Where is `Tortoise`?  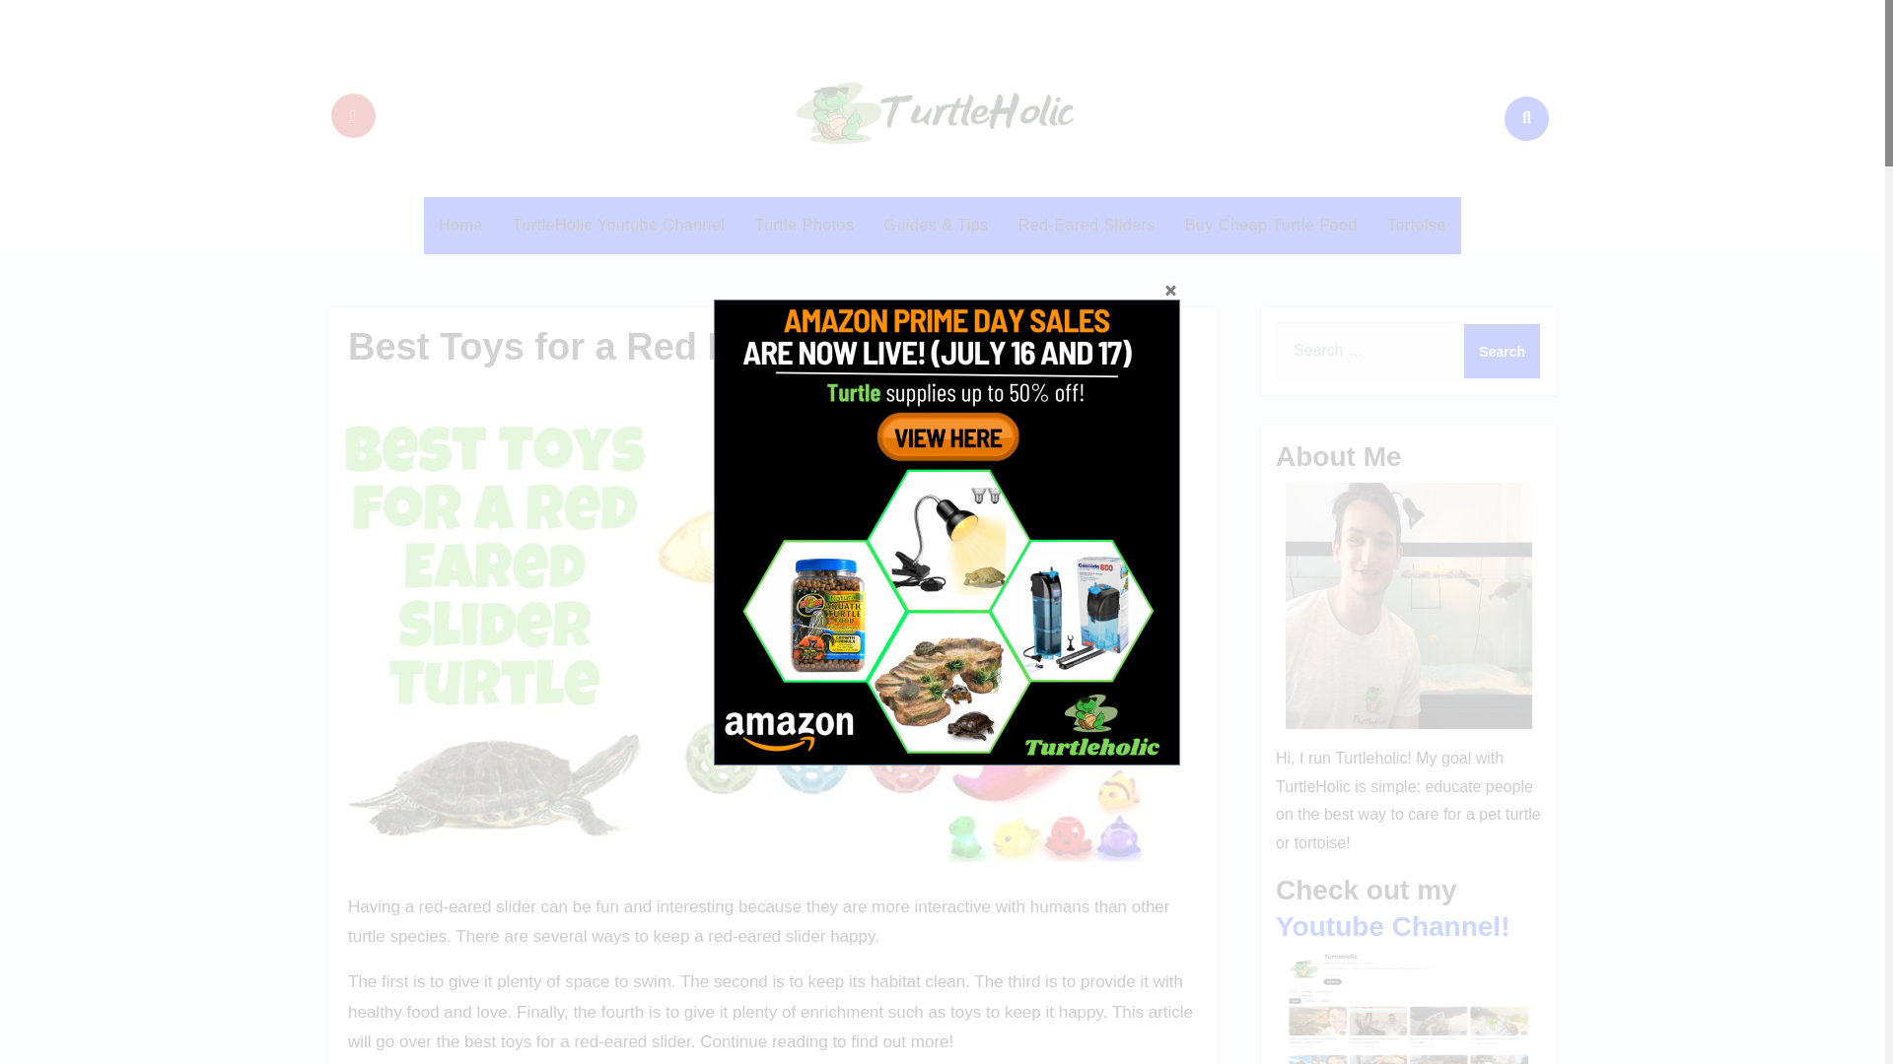 Tortoise is located at coordinates (1417, 225).